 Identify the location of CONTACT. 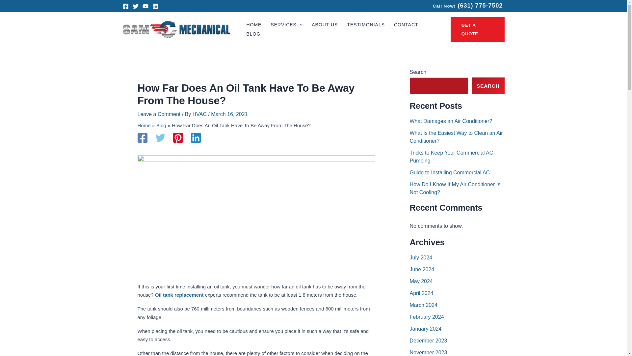
(406, 25).